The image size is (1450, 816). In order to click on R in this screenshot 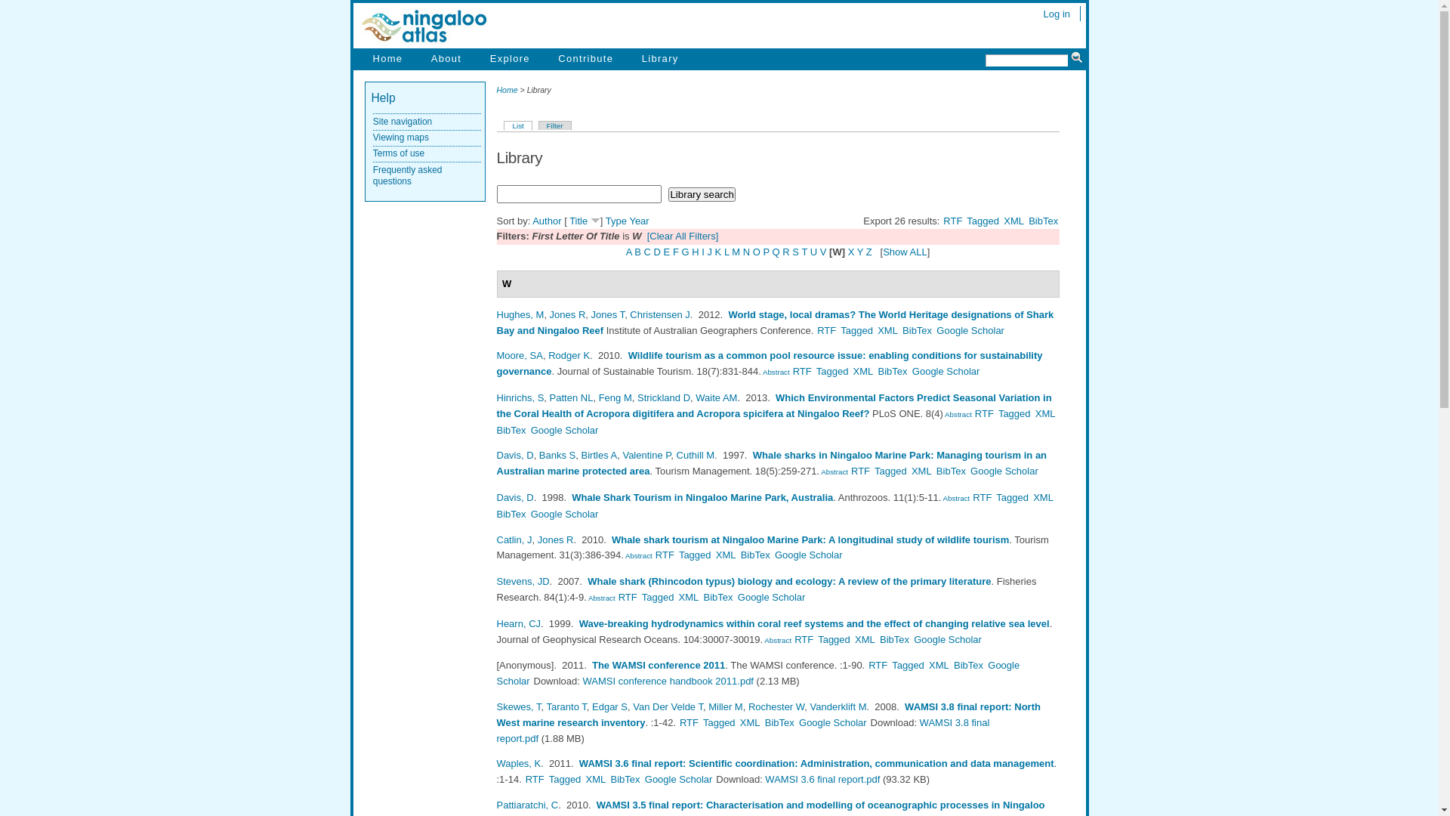, I will do `click(785, 252)`.